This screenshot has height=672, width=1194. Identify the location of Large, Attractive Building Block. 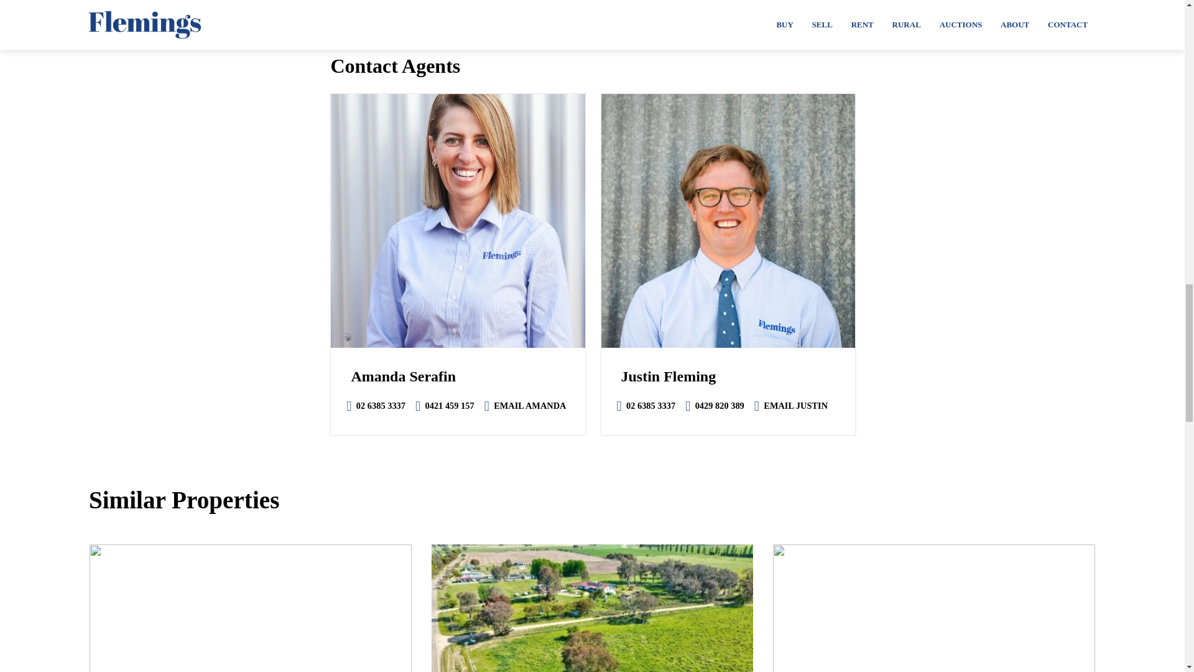
(251, 608).